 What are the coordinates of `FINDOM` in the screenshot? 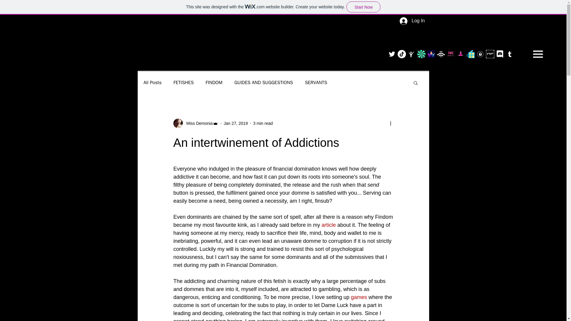 It's located at (214, 83).